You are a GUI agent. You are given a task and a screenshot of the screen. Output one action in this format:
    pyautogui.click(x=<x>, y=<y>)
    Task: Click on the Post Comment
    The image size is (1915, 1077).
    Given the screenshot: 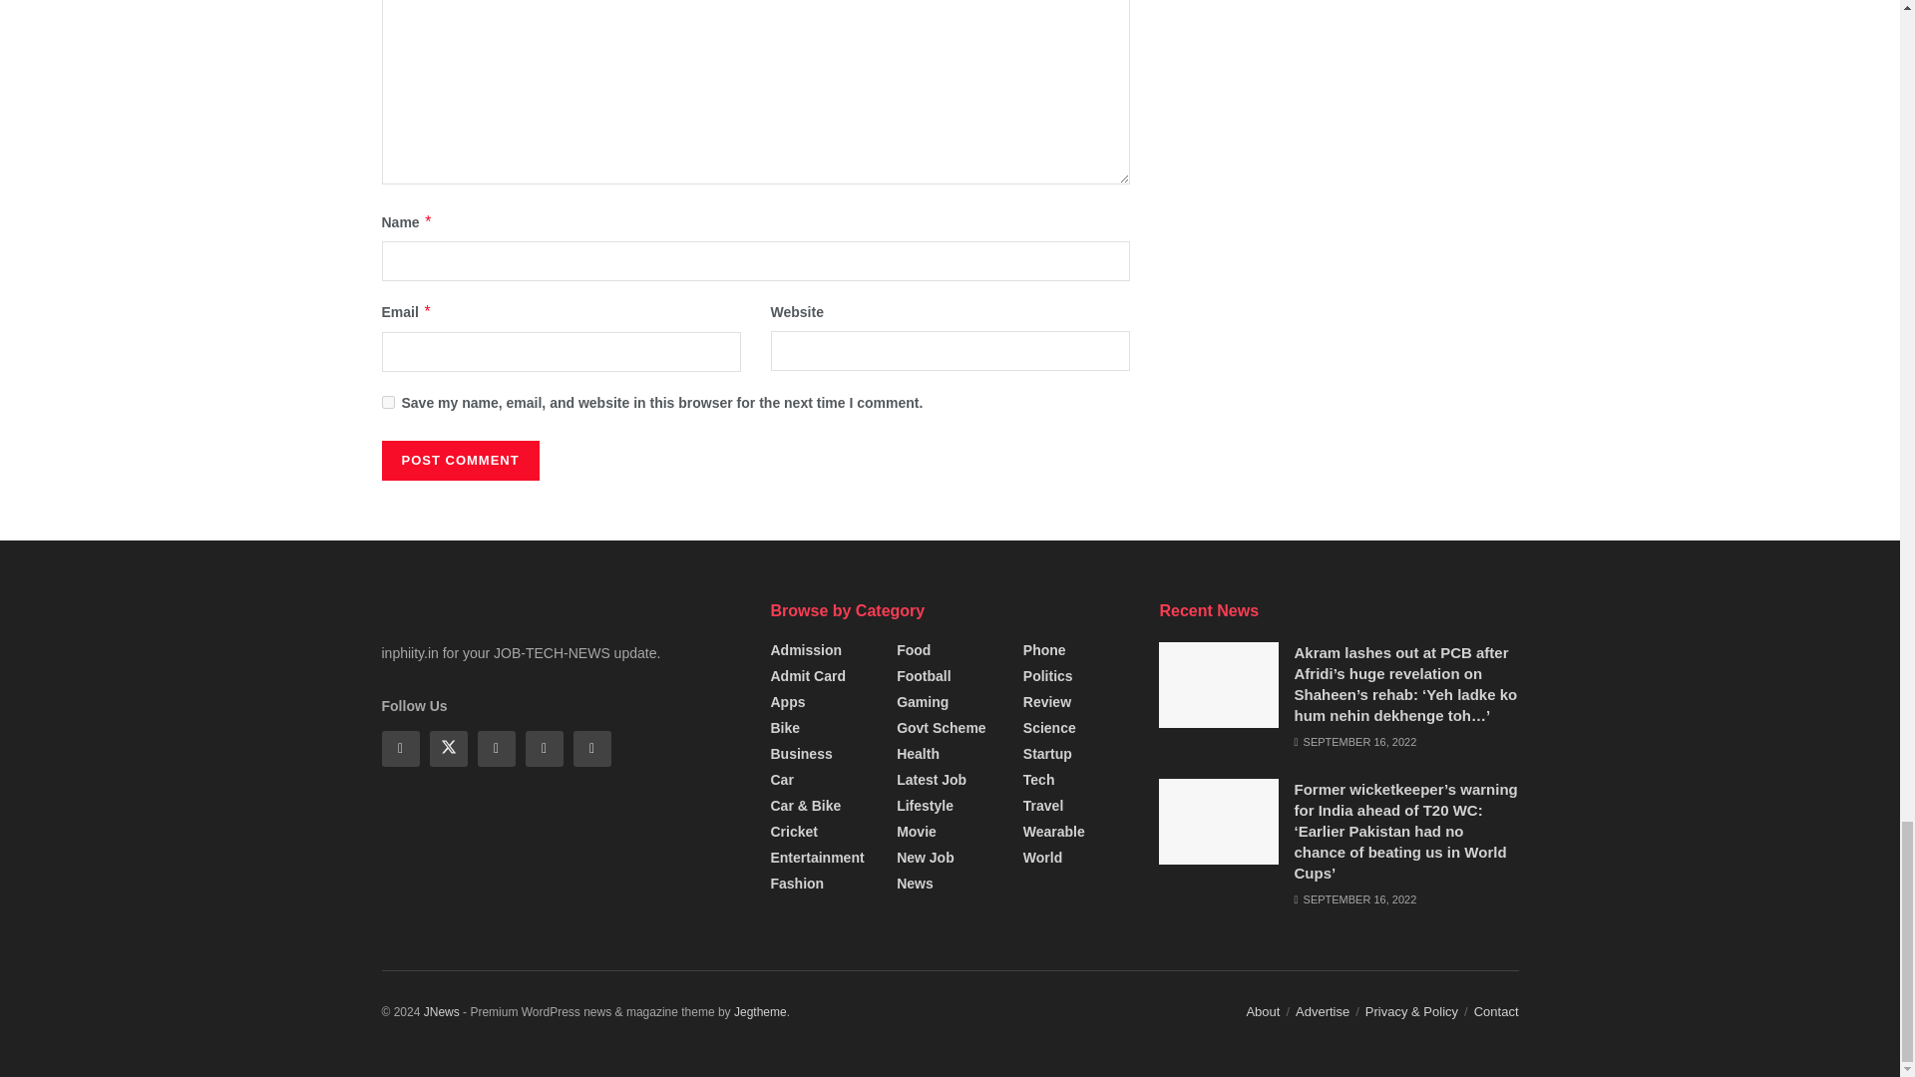 What is the action you would take?
    pyautogui.click(x=459, y=460)
    